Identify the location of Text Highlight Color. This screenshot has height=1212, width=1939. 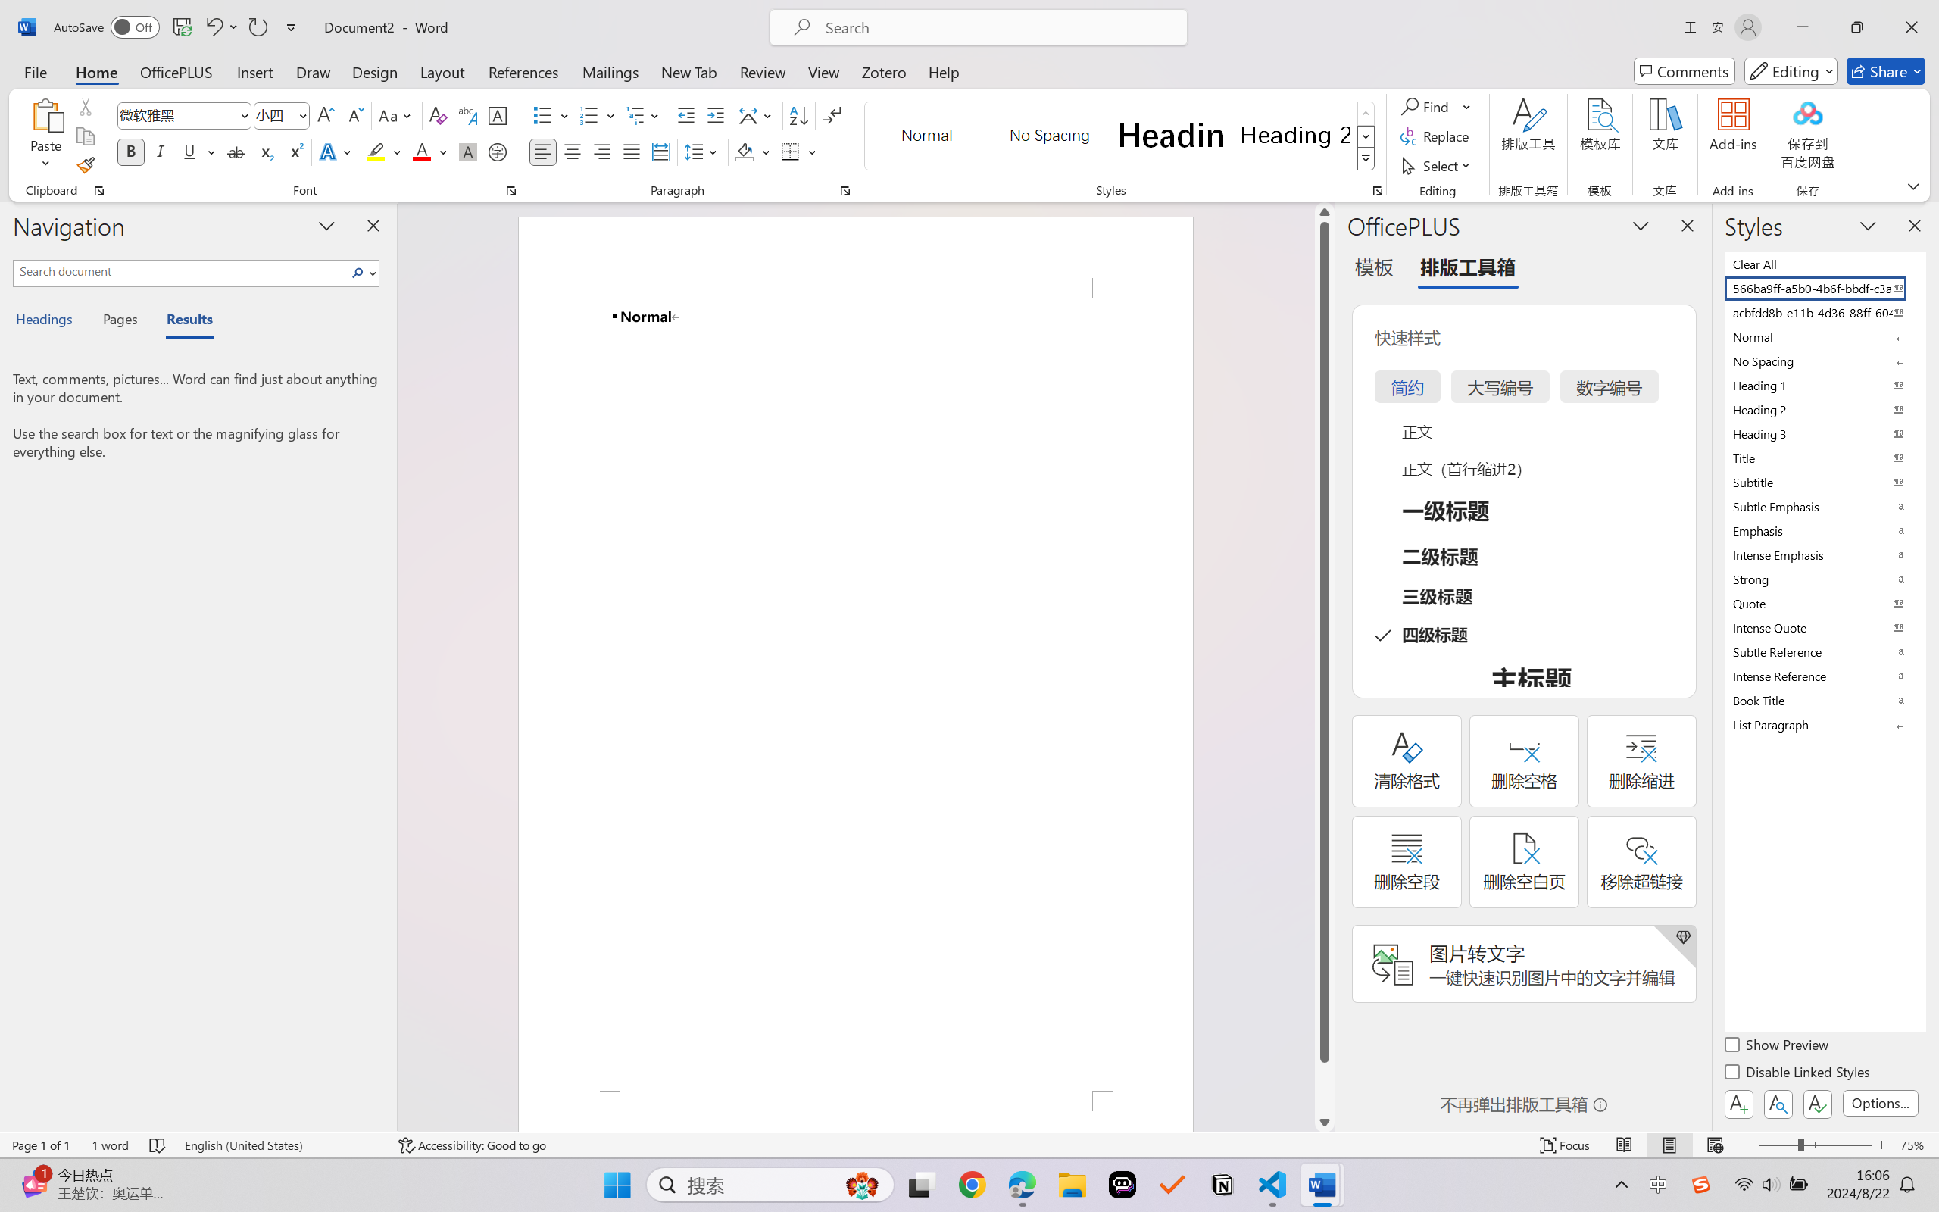
(383, 151).